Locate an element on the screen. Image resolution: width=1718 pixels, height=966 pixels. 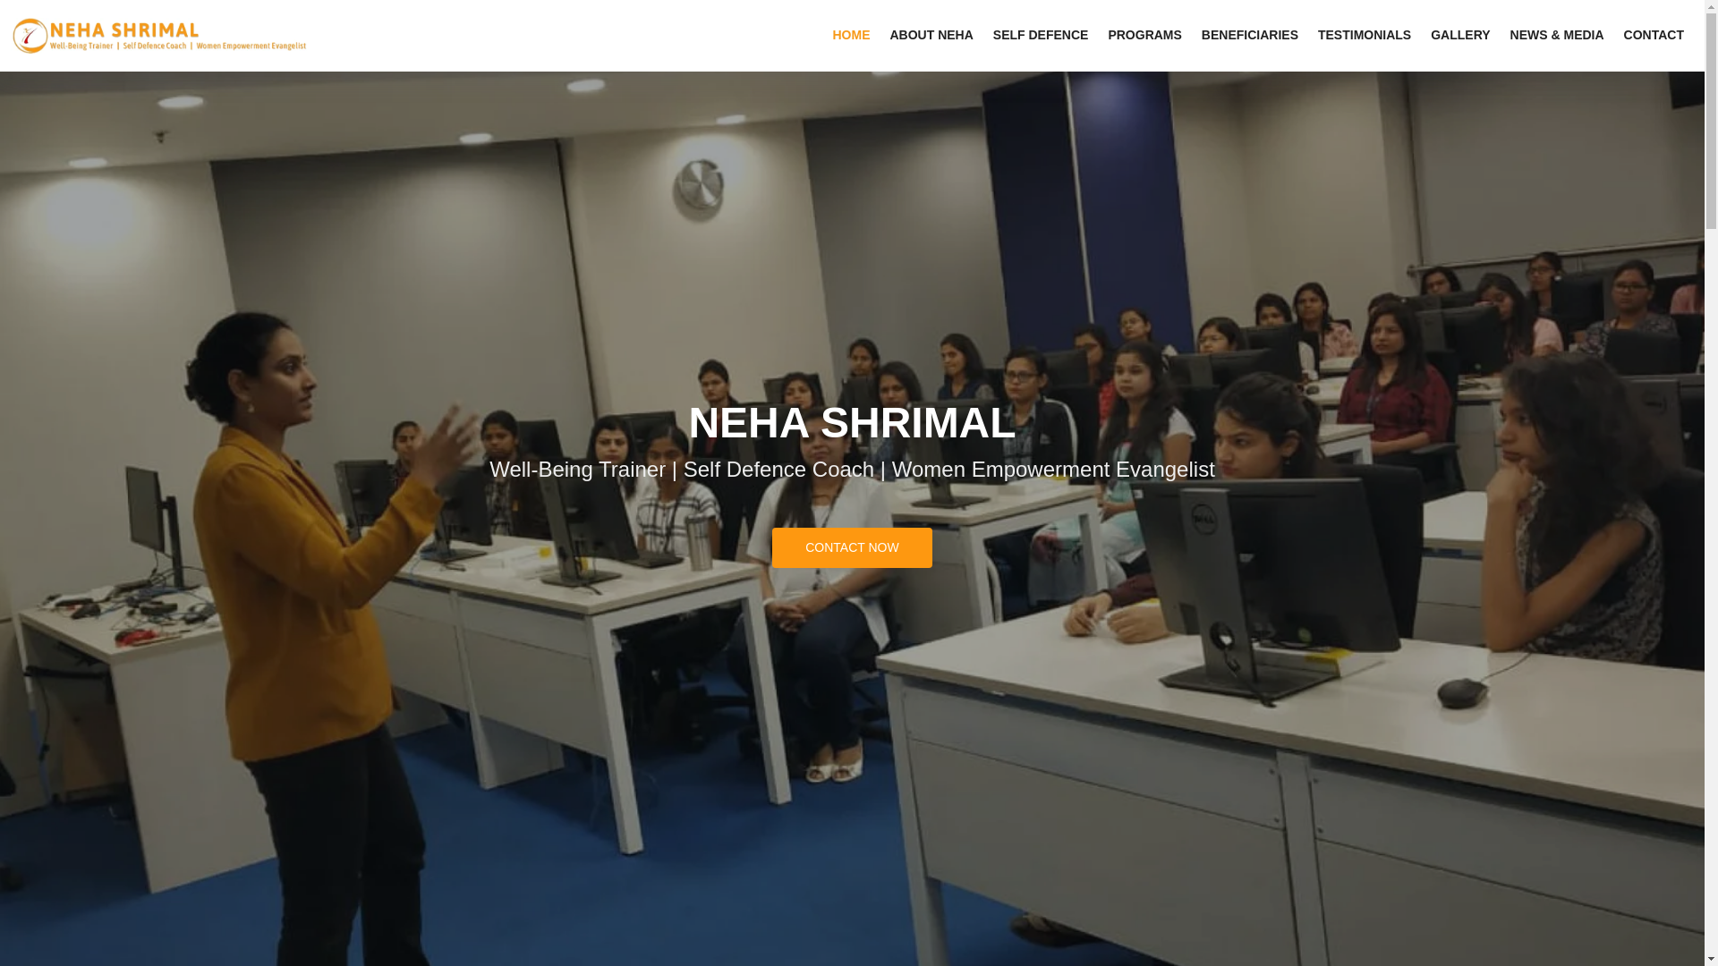
TESTIMONIALS is located at coordinates (1365, 35).